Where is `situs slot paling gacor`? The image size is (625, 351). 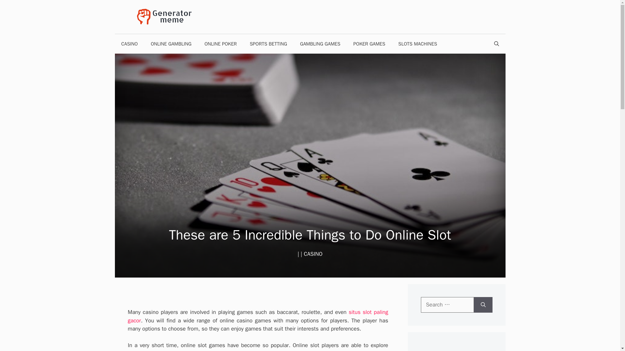 situs slot paling gacor is located at coordinates (258, 316).